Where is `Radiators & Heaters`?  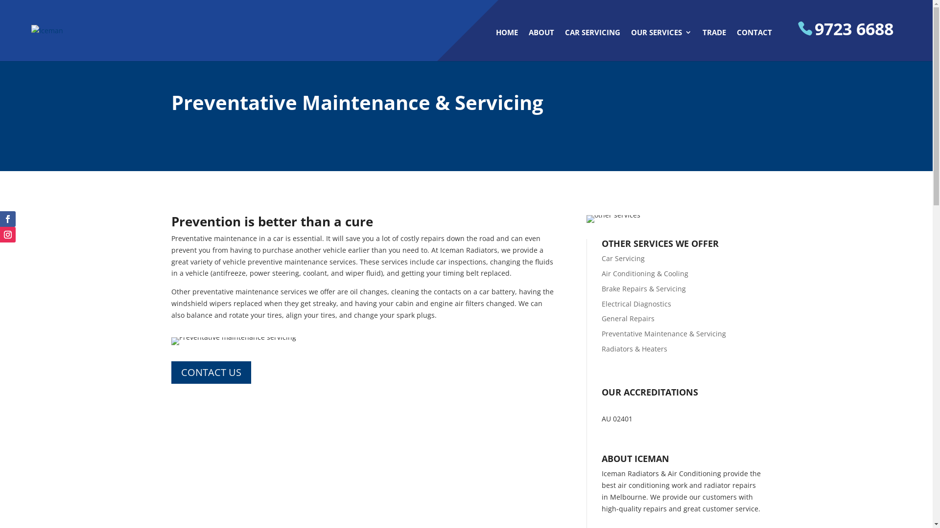 Radiators & Heaters is located at coordinates (634, 349).